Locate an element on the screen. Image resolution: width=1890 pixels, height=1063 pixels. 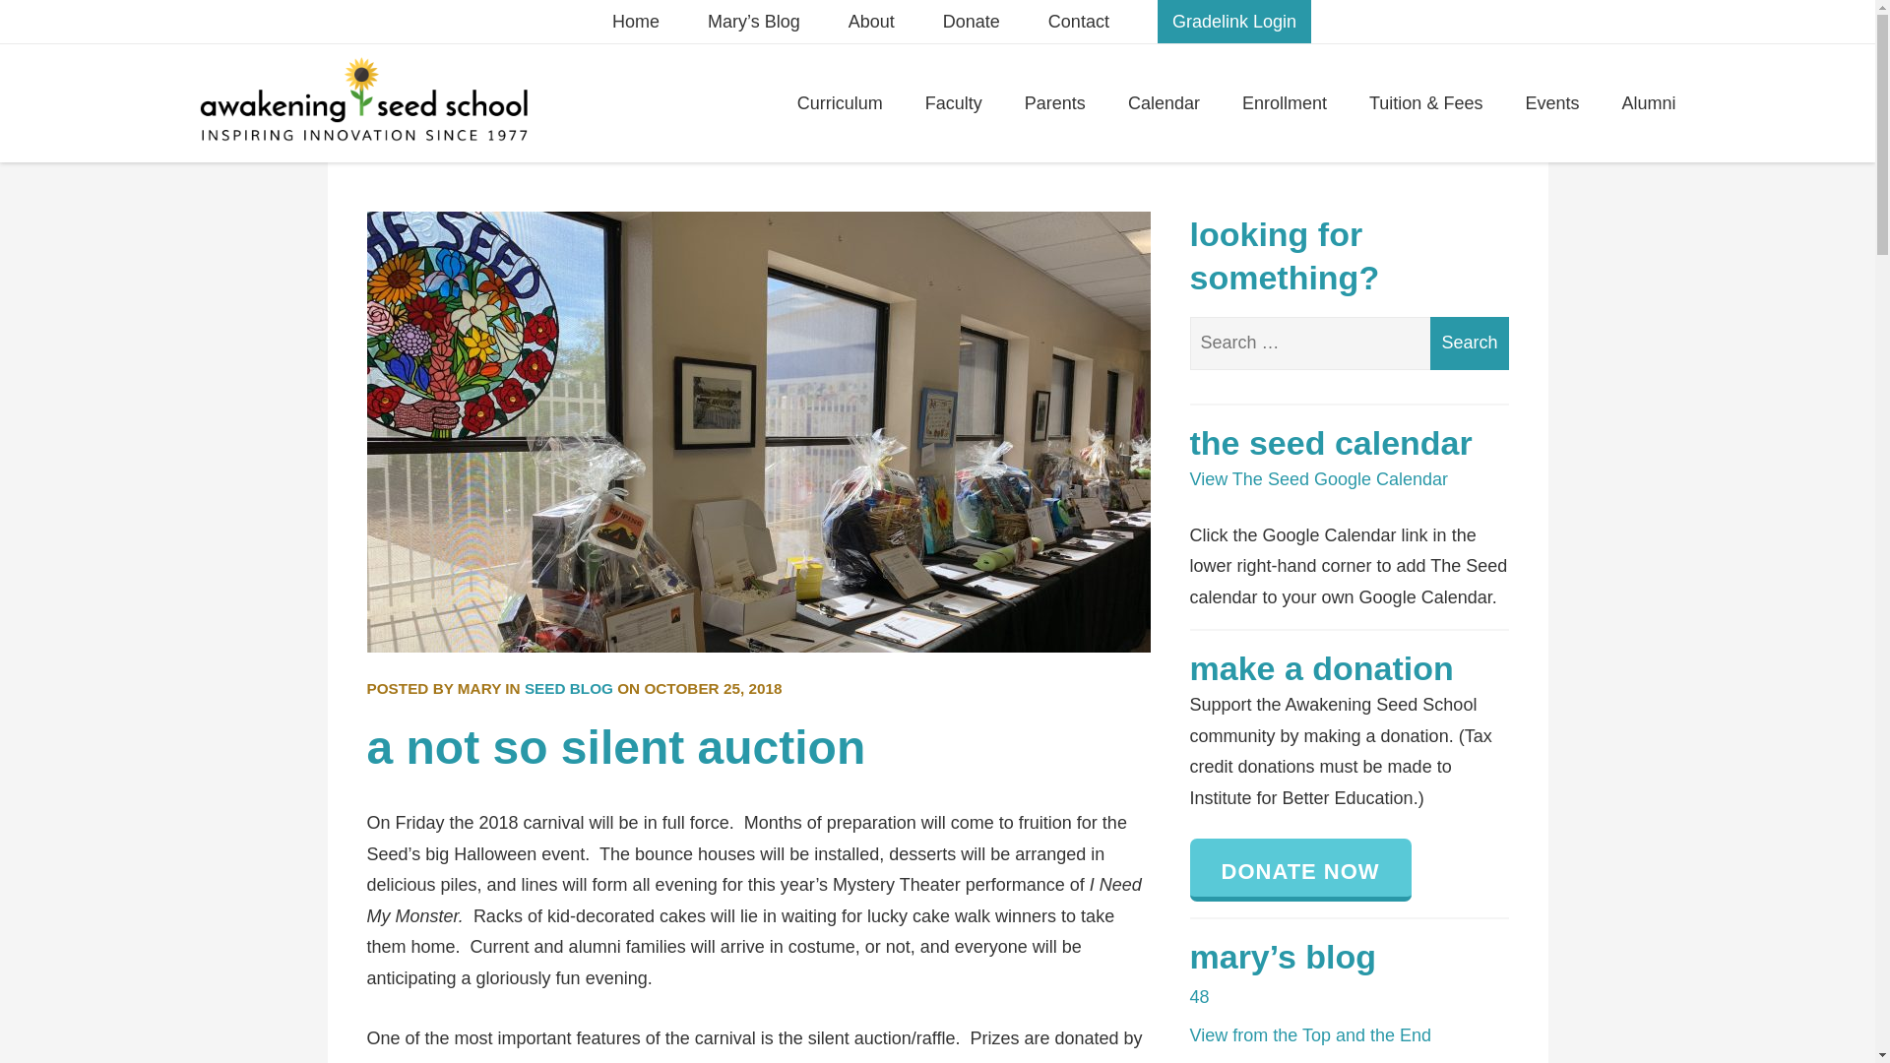
Home is located at coordinates (636, 22).